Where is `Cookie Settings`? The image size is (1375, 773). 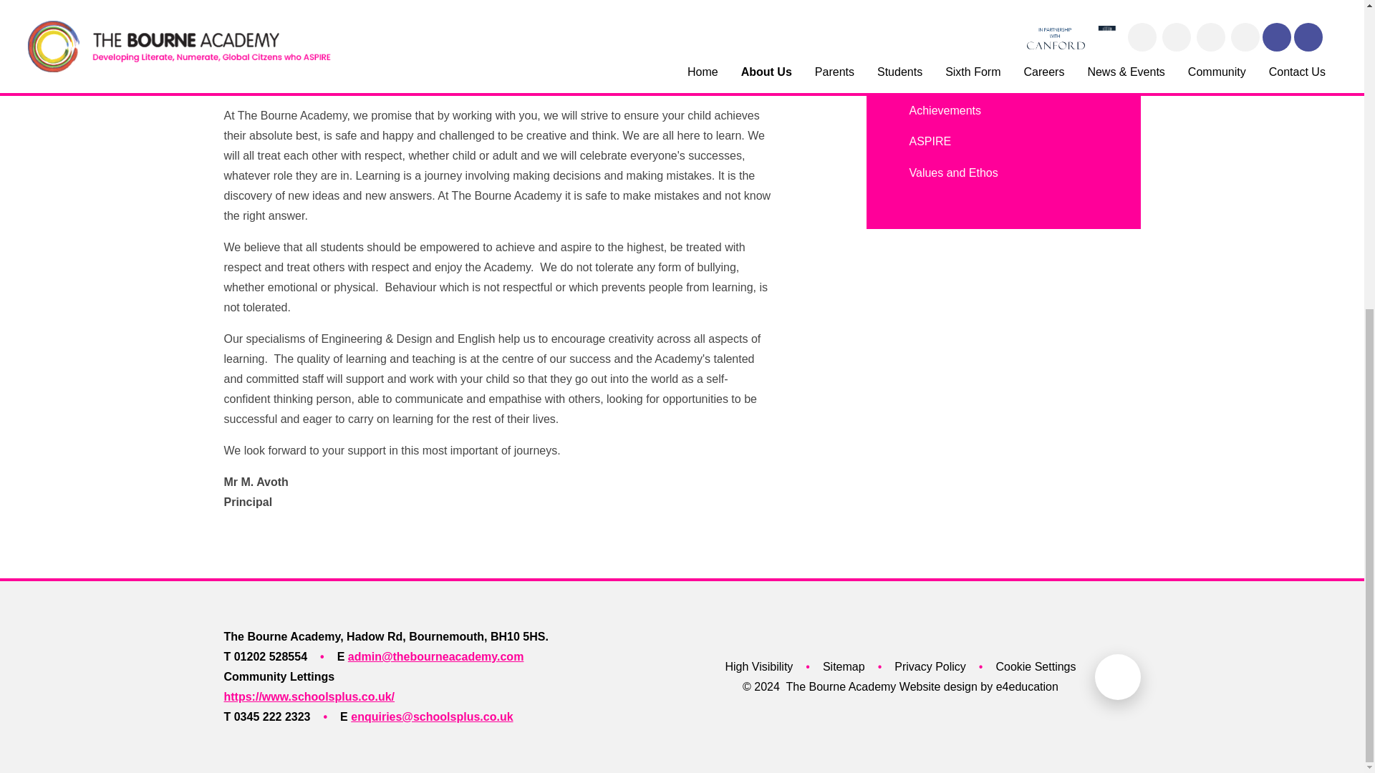
Cookie Settings is located at coordinates (1036, 667).